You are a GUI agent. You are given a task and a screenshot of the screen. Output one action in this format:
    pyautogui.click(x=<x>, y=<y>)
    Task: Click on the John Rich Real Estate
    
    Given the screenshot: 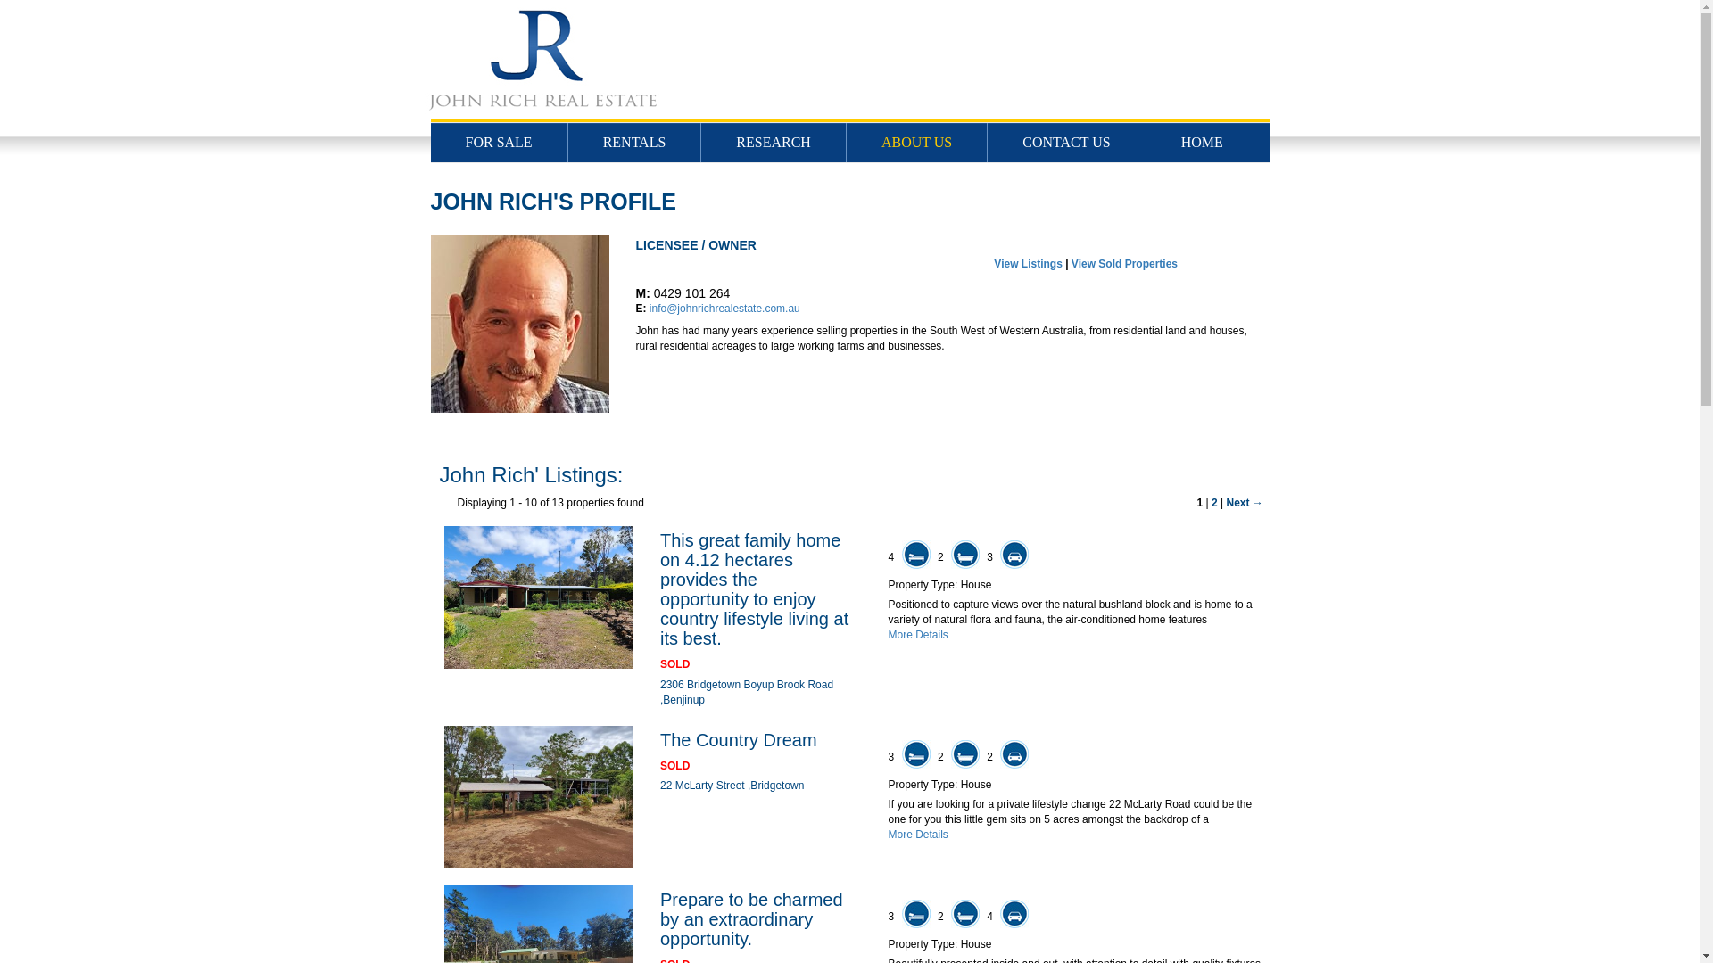 What is the action you would take?
    pyautogui.click(x=850, y=59)
    